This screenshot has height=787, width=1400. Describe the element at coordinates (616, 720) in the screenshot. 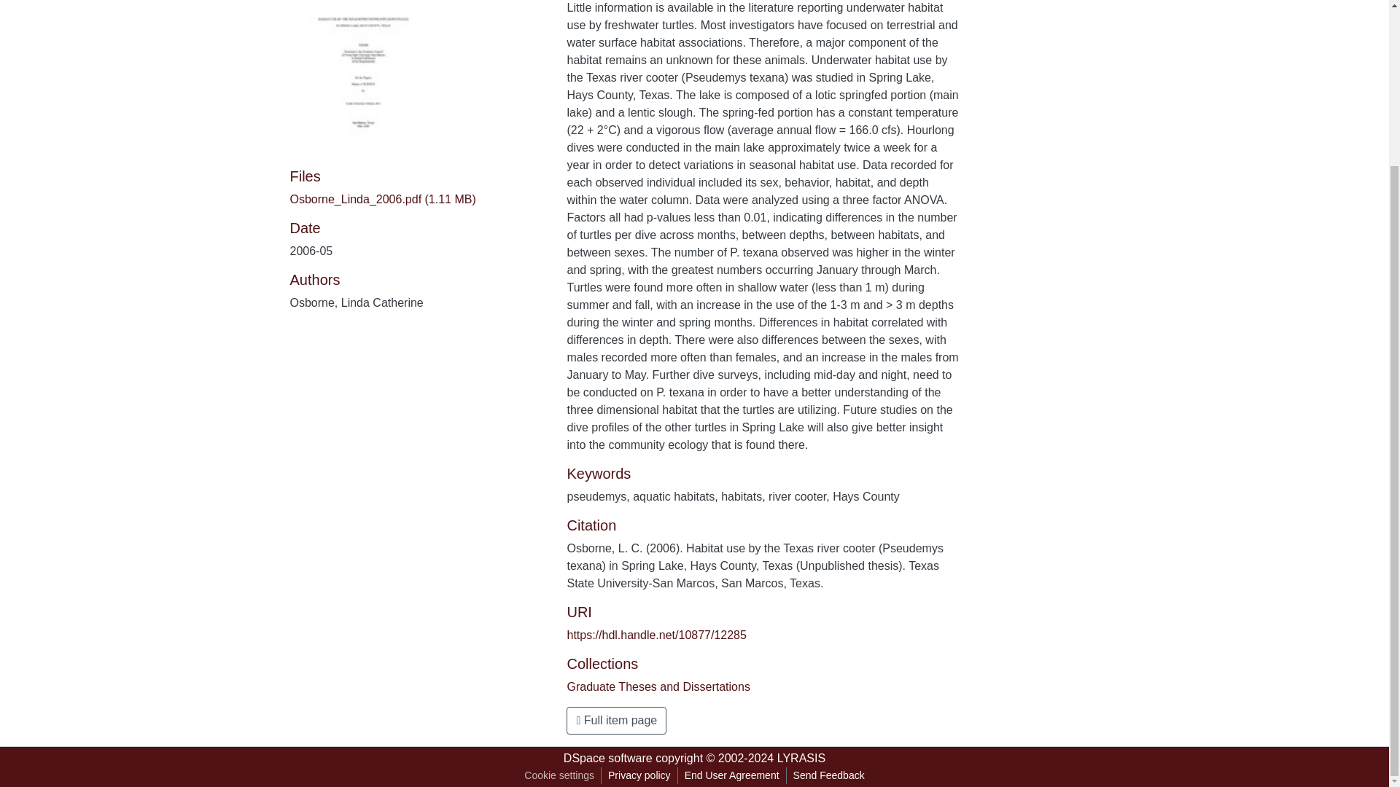

I see `Full item page` at that location.